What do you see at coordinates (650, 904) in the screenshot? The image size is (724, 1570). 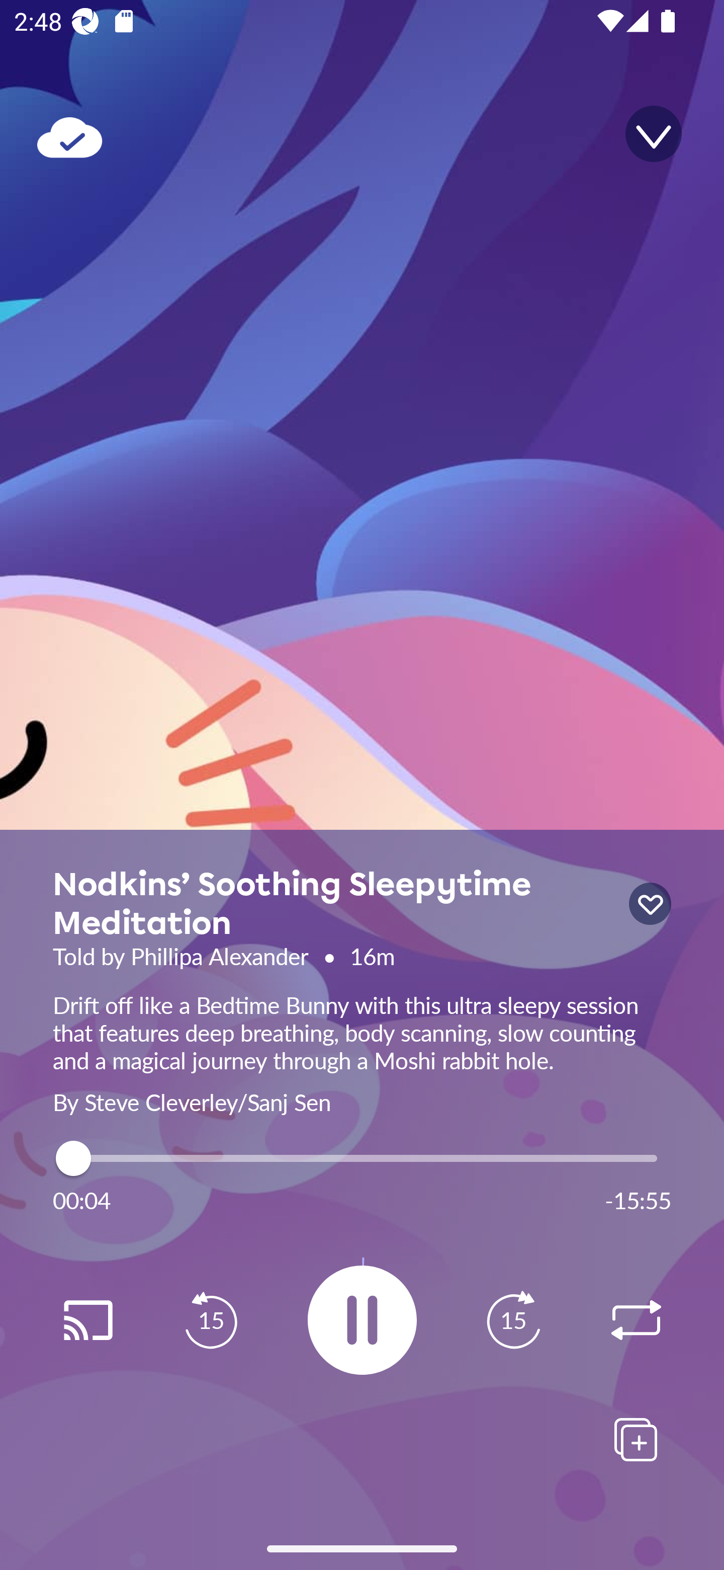 I see `lock icon` at bounding box center [650, 904].